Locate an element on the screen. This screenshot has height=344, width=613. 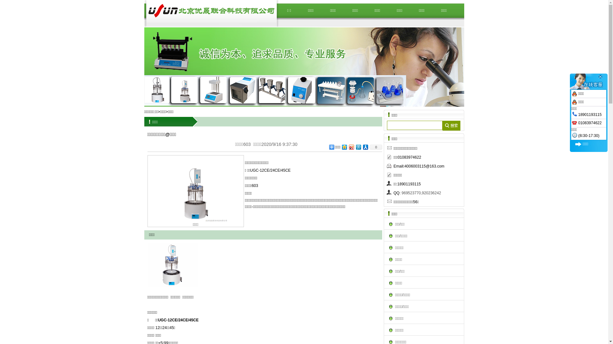
969523770,920236242 is located at coordinates (421, 193).